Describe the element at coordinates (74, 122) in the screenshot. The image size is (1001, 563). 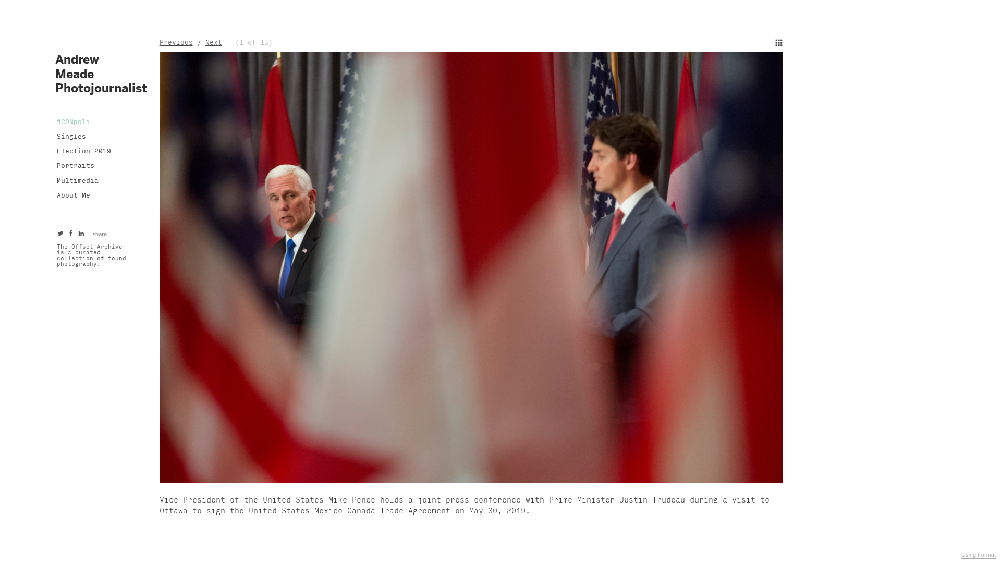
I see `#CDNpoli` at that location.